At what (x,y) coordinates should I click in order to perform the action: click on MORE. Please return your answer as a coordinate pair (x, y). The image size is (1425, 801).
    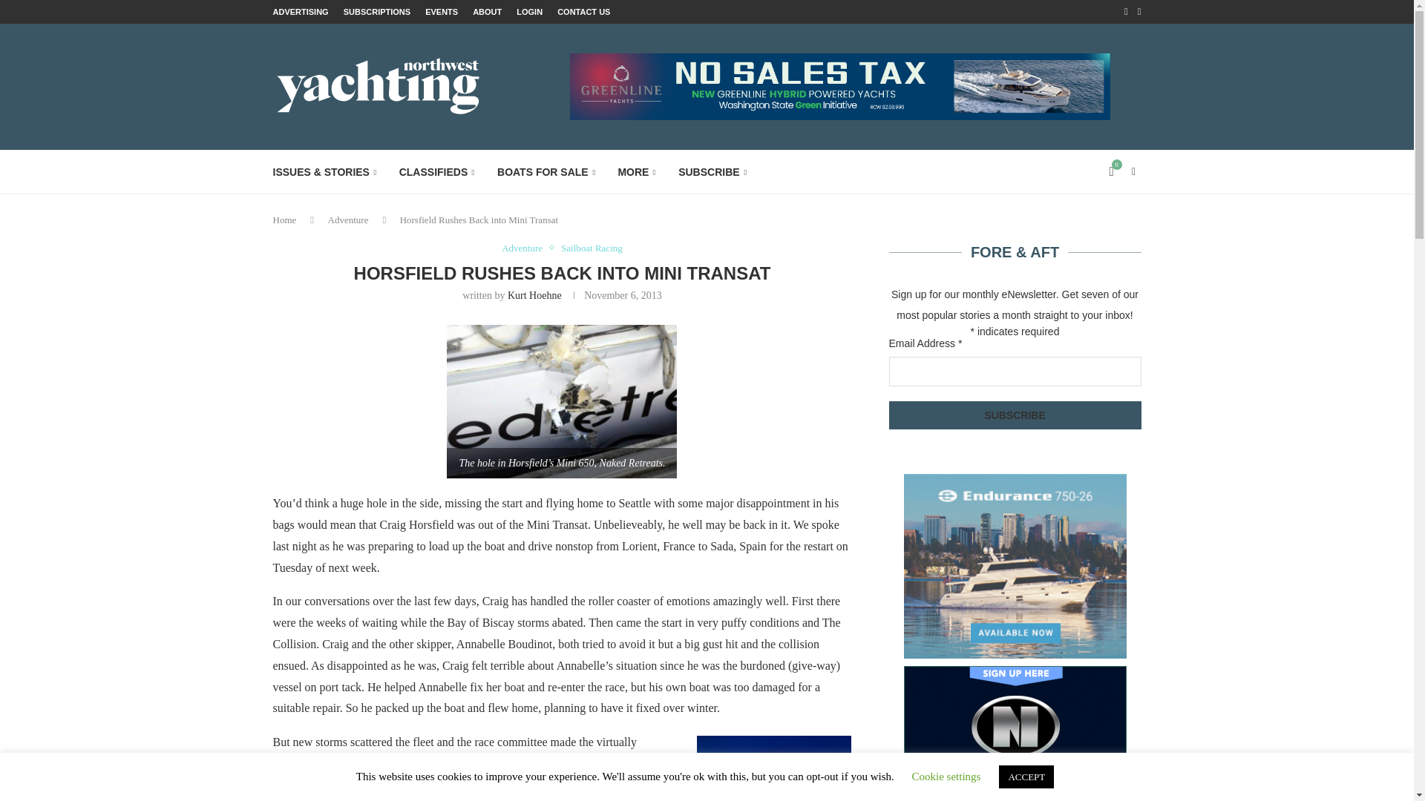
    Looking at the image, I should click on (636, 172).